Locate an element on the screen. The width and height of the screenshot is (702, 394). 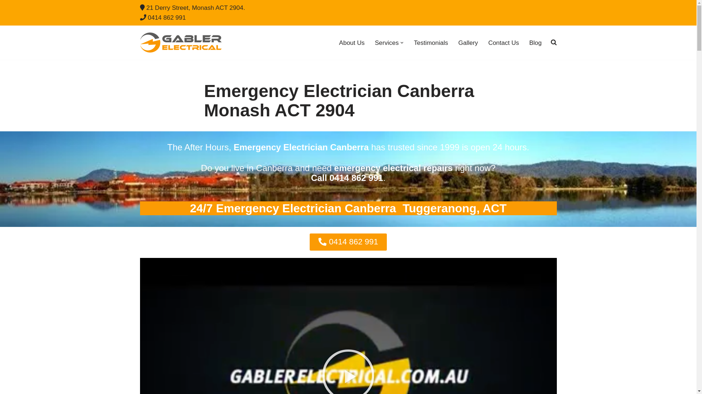
Testimonials is located at coordinates (431, 43).